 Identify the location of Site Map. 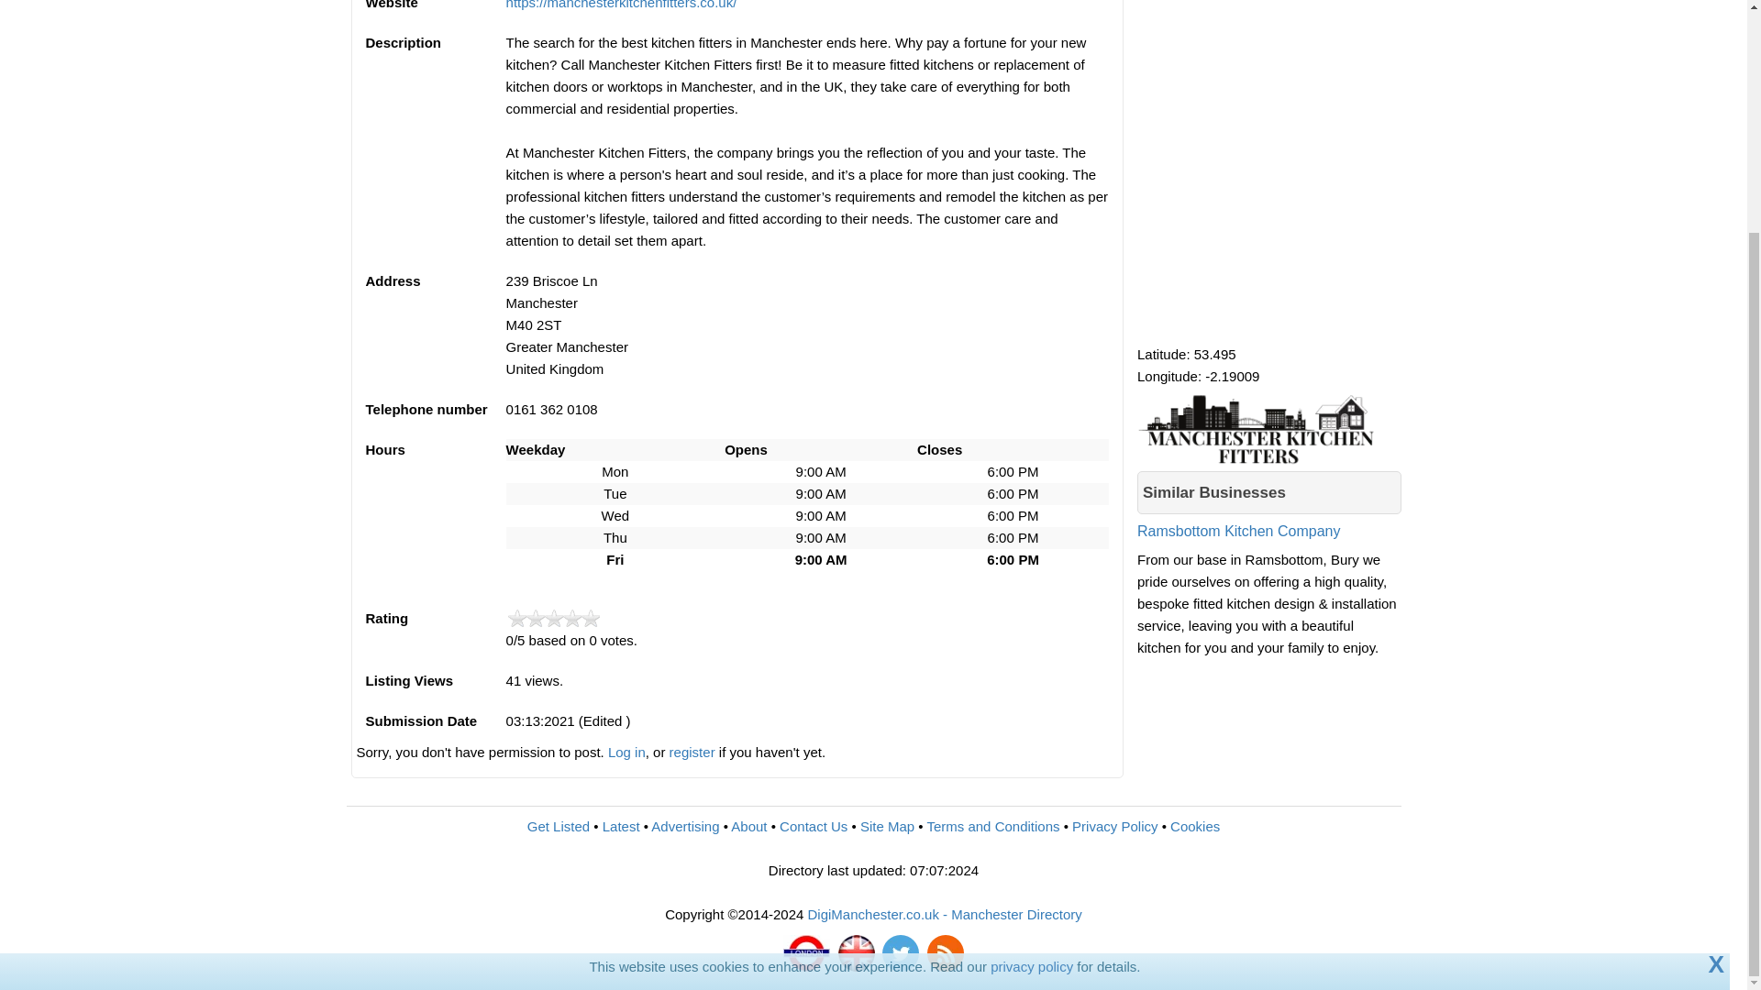
(887, 827).